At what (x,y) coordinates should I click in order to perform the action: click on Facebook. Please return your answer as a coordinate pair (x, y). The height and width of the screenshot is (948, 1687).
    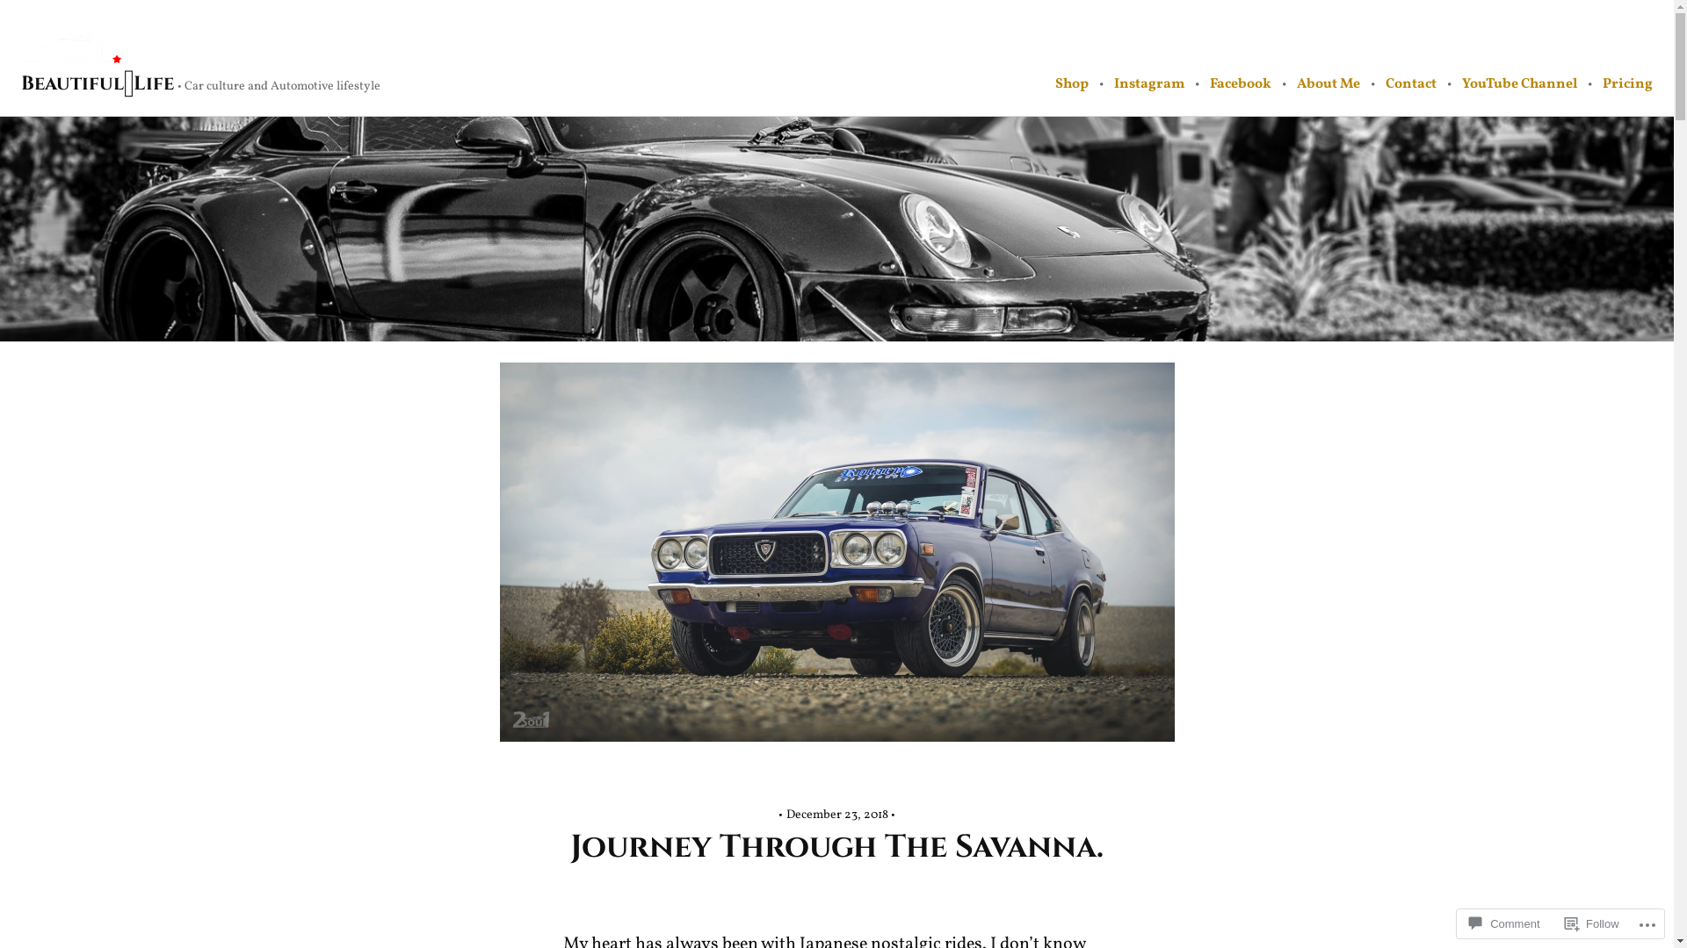
    Looking at the image, I should click on (1241, 84).